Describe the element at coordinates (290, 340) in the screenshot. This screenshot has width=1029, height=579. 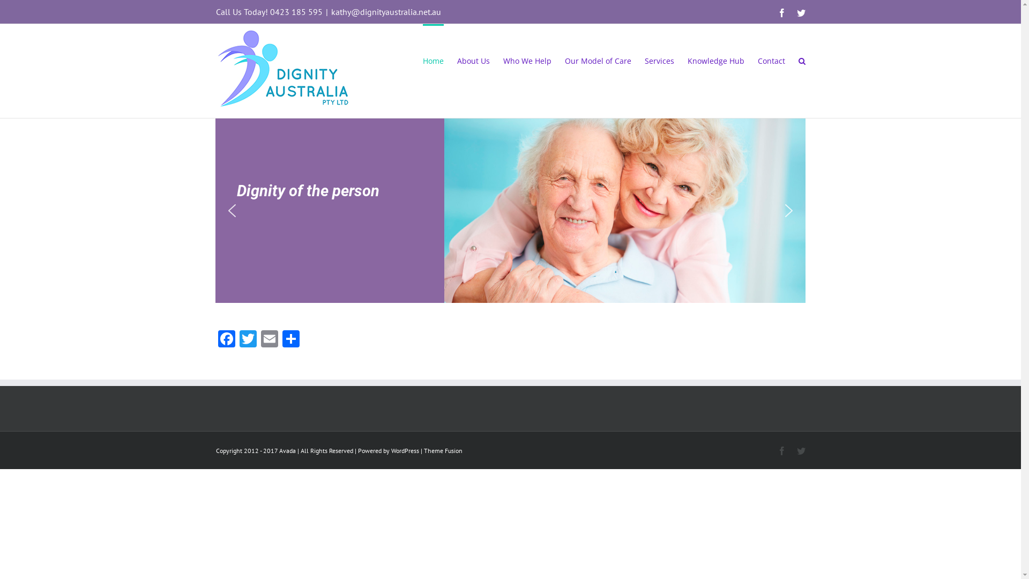
I see `Share` at that location.